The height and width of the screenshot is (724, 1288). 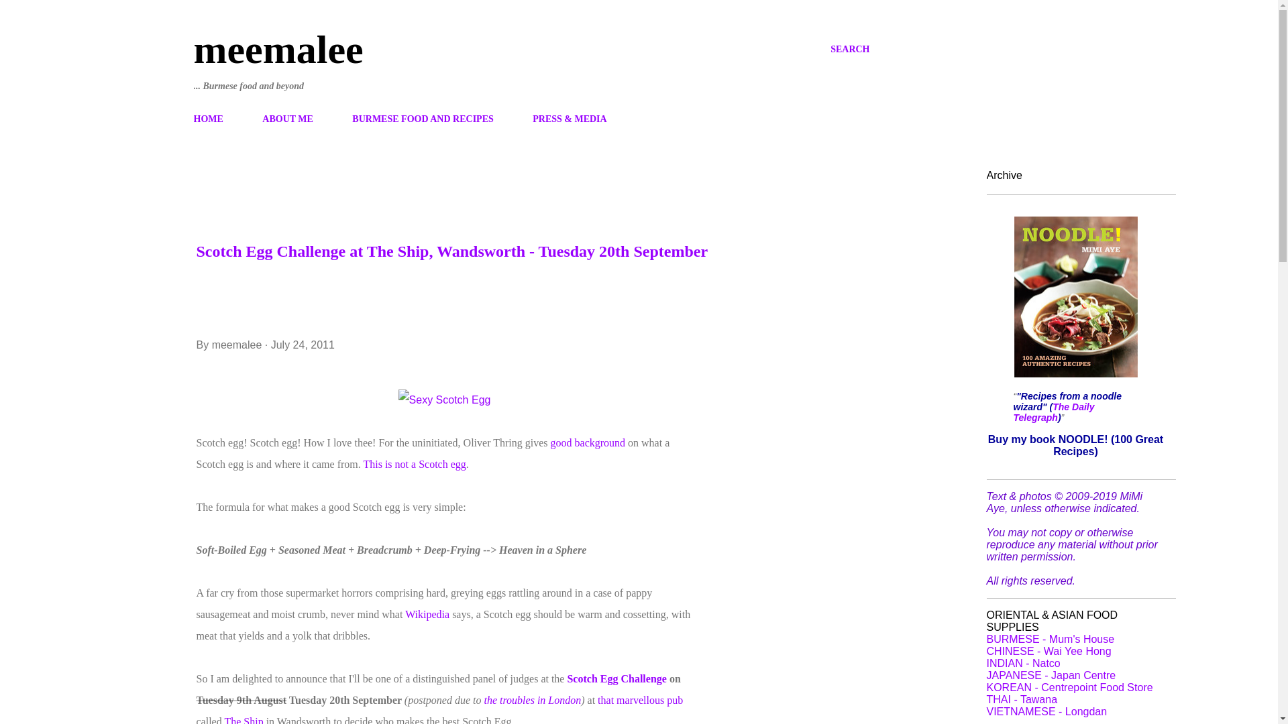 What do you see at coordinates (444, 400) in the screenshot?
I see `Sexy Scotch Egg by meemalee, on Flickr` at bounding box center [444, 400].